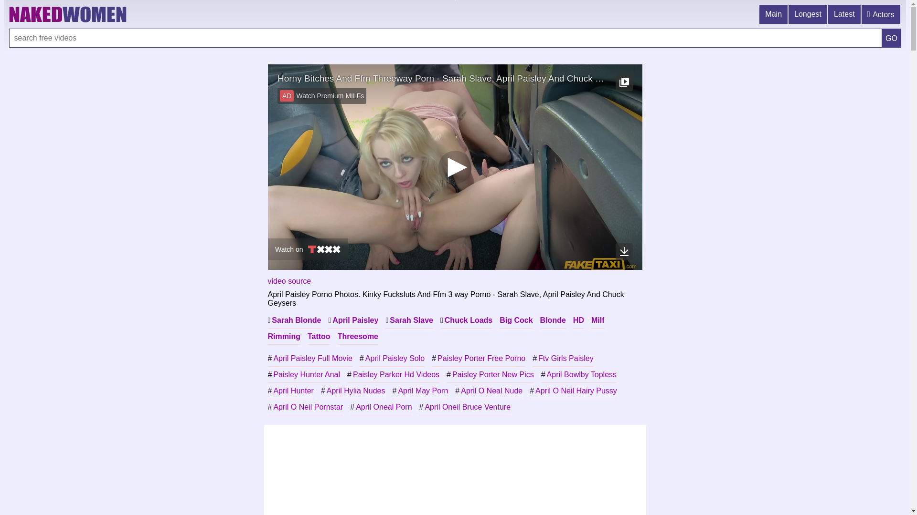 The height and width of the screenshot is (515, 917). I want to click on Big Cock, so click(516, 320).